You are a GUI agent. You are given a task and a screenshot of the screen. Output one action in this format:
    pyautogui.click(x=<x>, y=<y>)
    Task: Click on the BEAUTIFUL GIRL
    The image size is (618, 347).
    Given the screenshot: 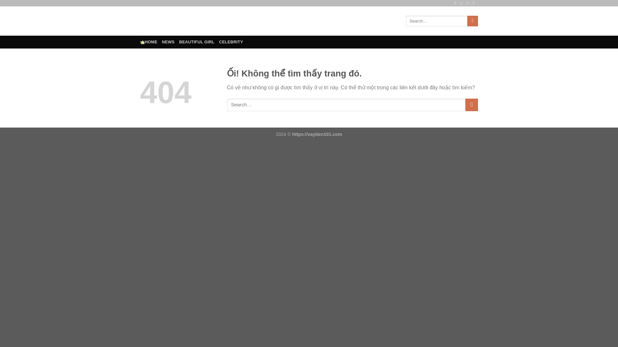 What is the action you would take?
    pyautogui.click(x=197, y=42)
    